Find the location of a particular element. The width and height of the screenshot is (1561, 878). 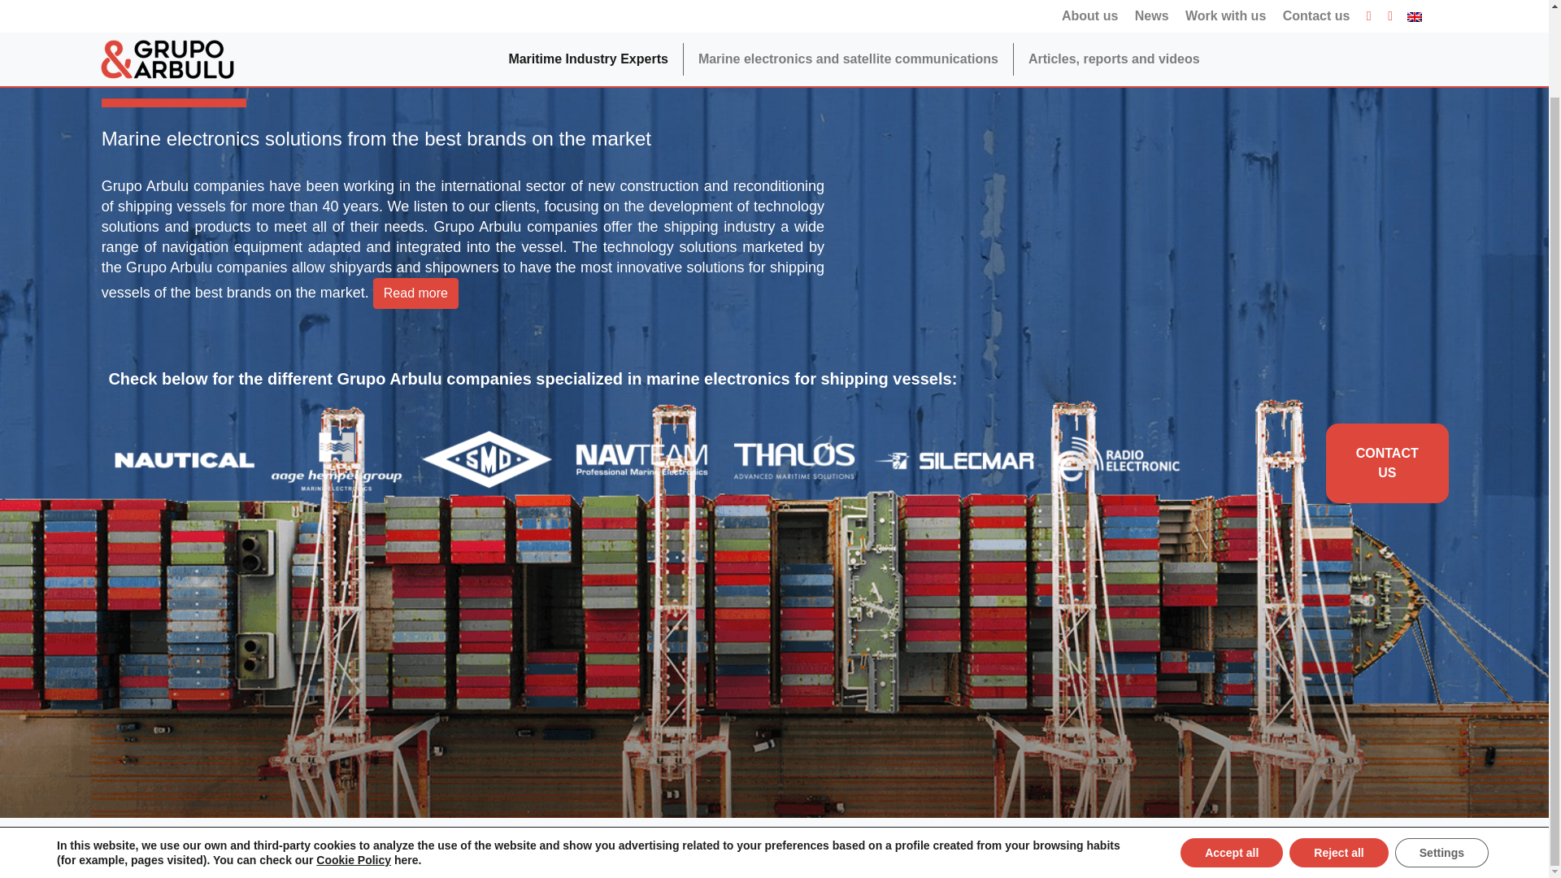

Cookies Policy is located at coordinates (704, 832).